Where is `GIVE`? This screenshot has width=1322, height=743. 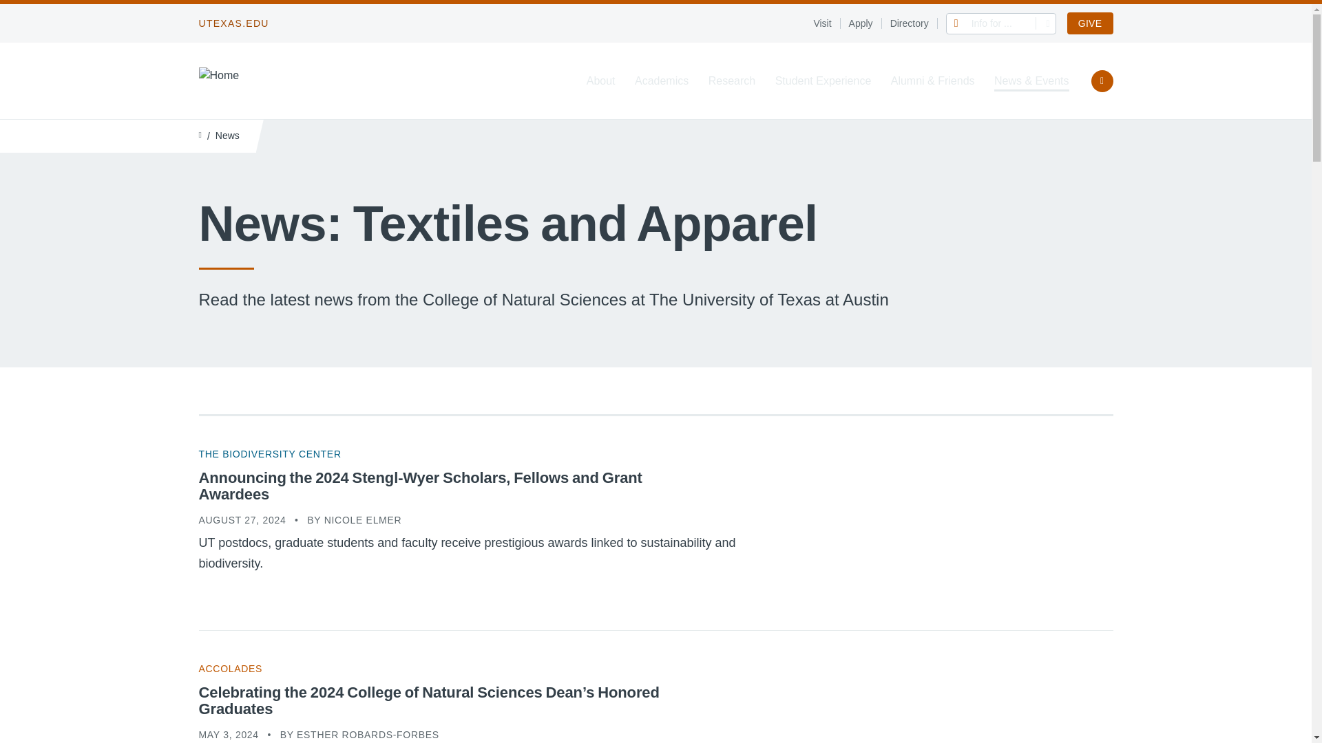
GIVE is located at coordinates (1089, 23).